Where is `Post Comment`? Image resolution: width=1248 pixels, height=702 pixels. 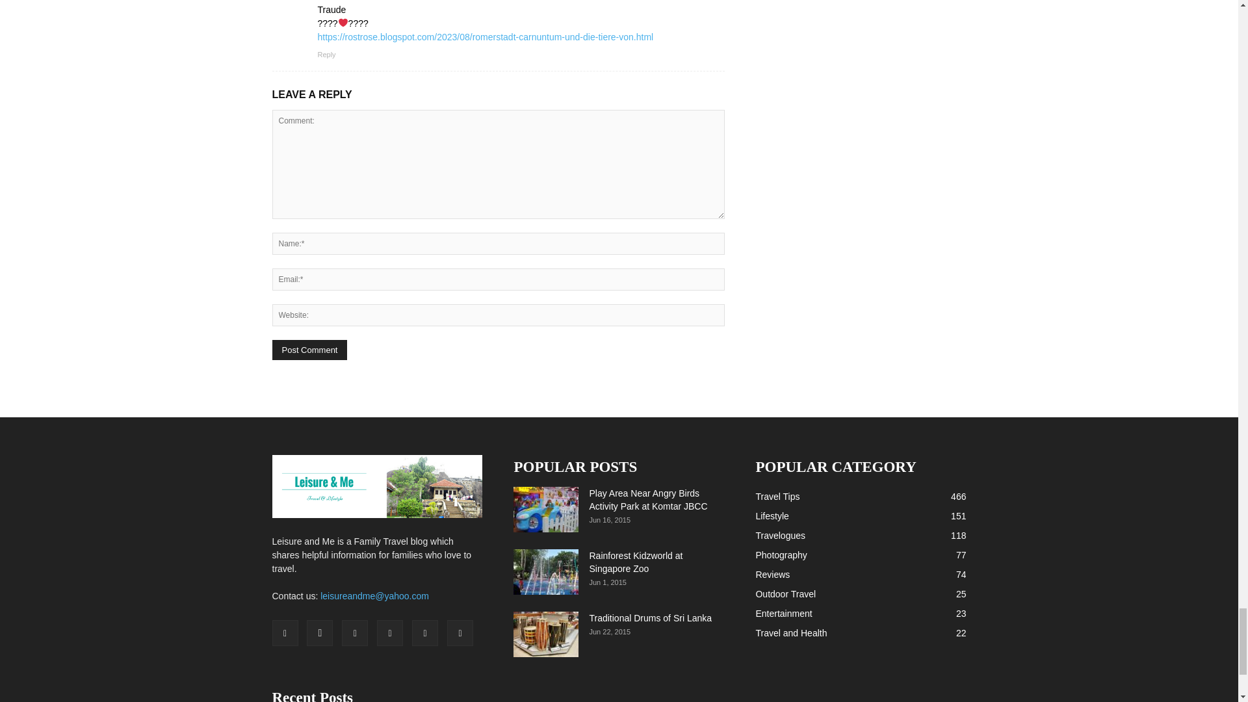 Post Comment is located at coordinates (309, 350).